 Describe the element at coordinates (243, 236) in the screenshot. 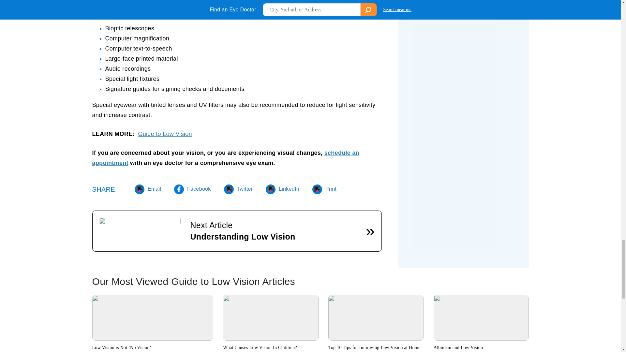

I see `Understanding Low Vision` at that location.